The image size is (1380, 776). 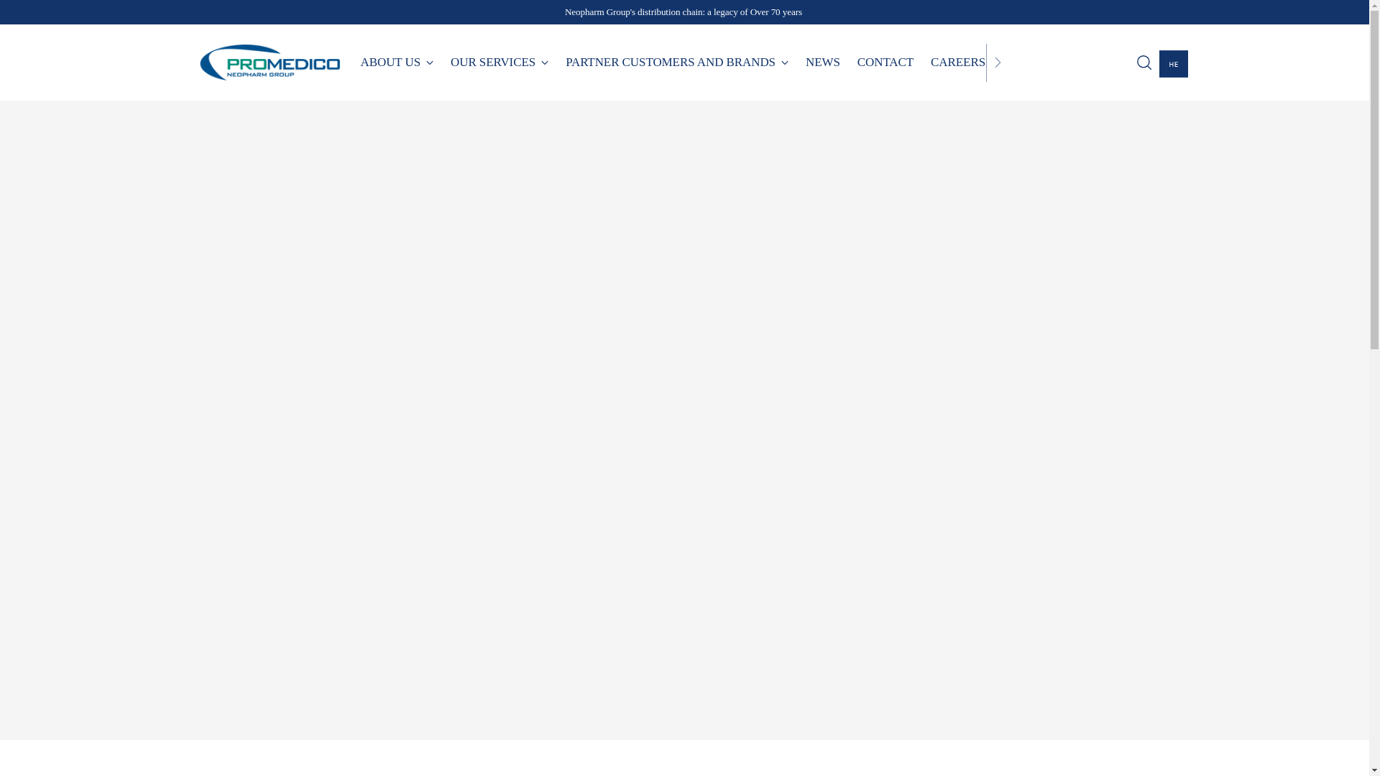 I want to click on CONTACT, so click(x=885, y=62).